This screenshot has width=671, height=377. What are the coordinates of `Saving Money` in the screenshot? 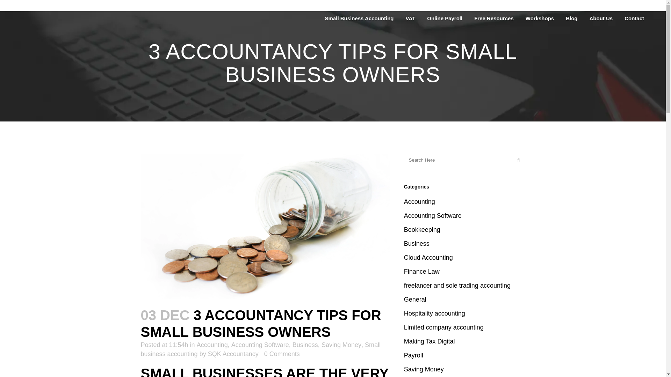 It's located at (341, 345).